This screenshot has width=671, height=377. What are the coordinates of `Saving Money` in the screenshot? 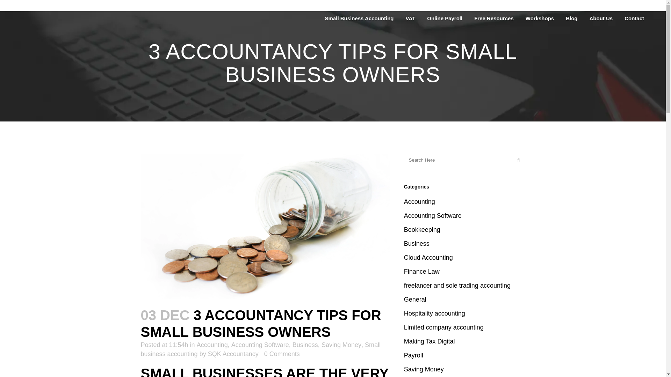 It's located at (341, 345).